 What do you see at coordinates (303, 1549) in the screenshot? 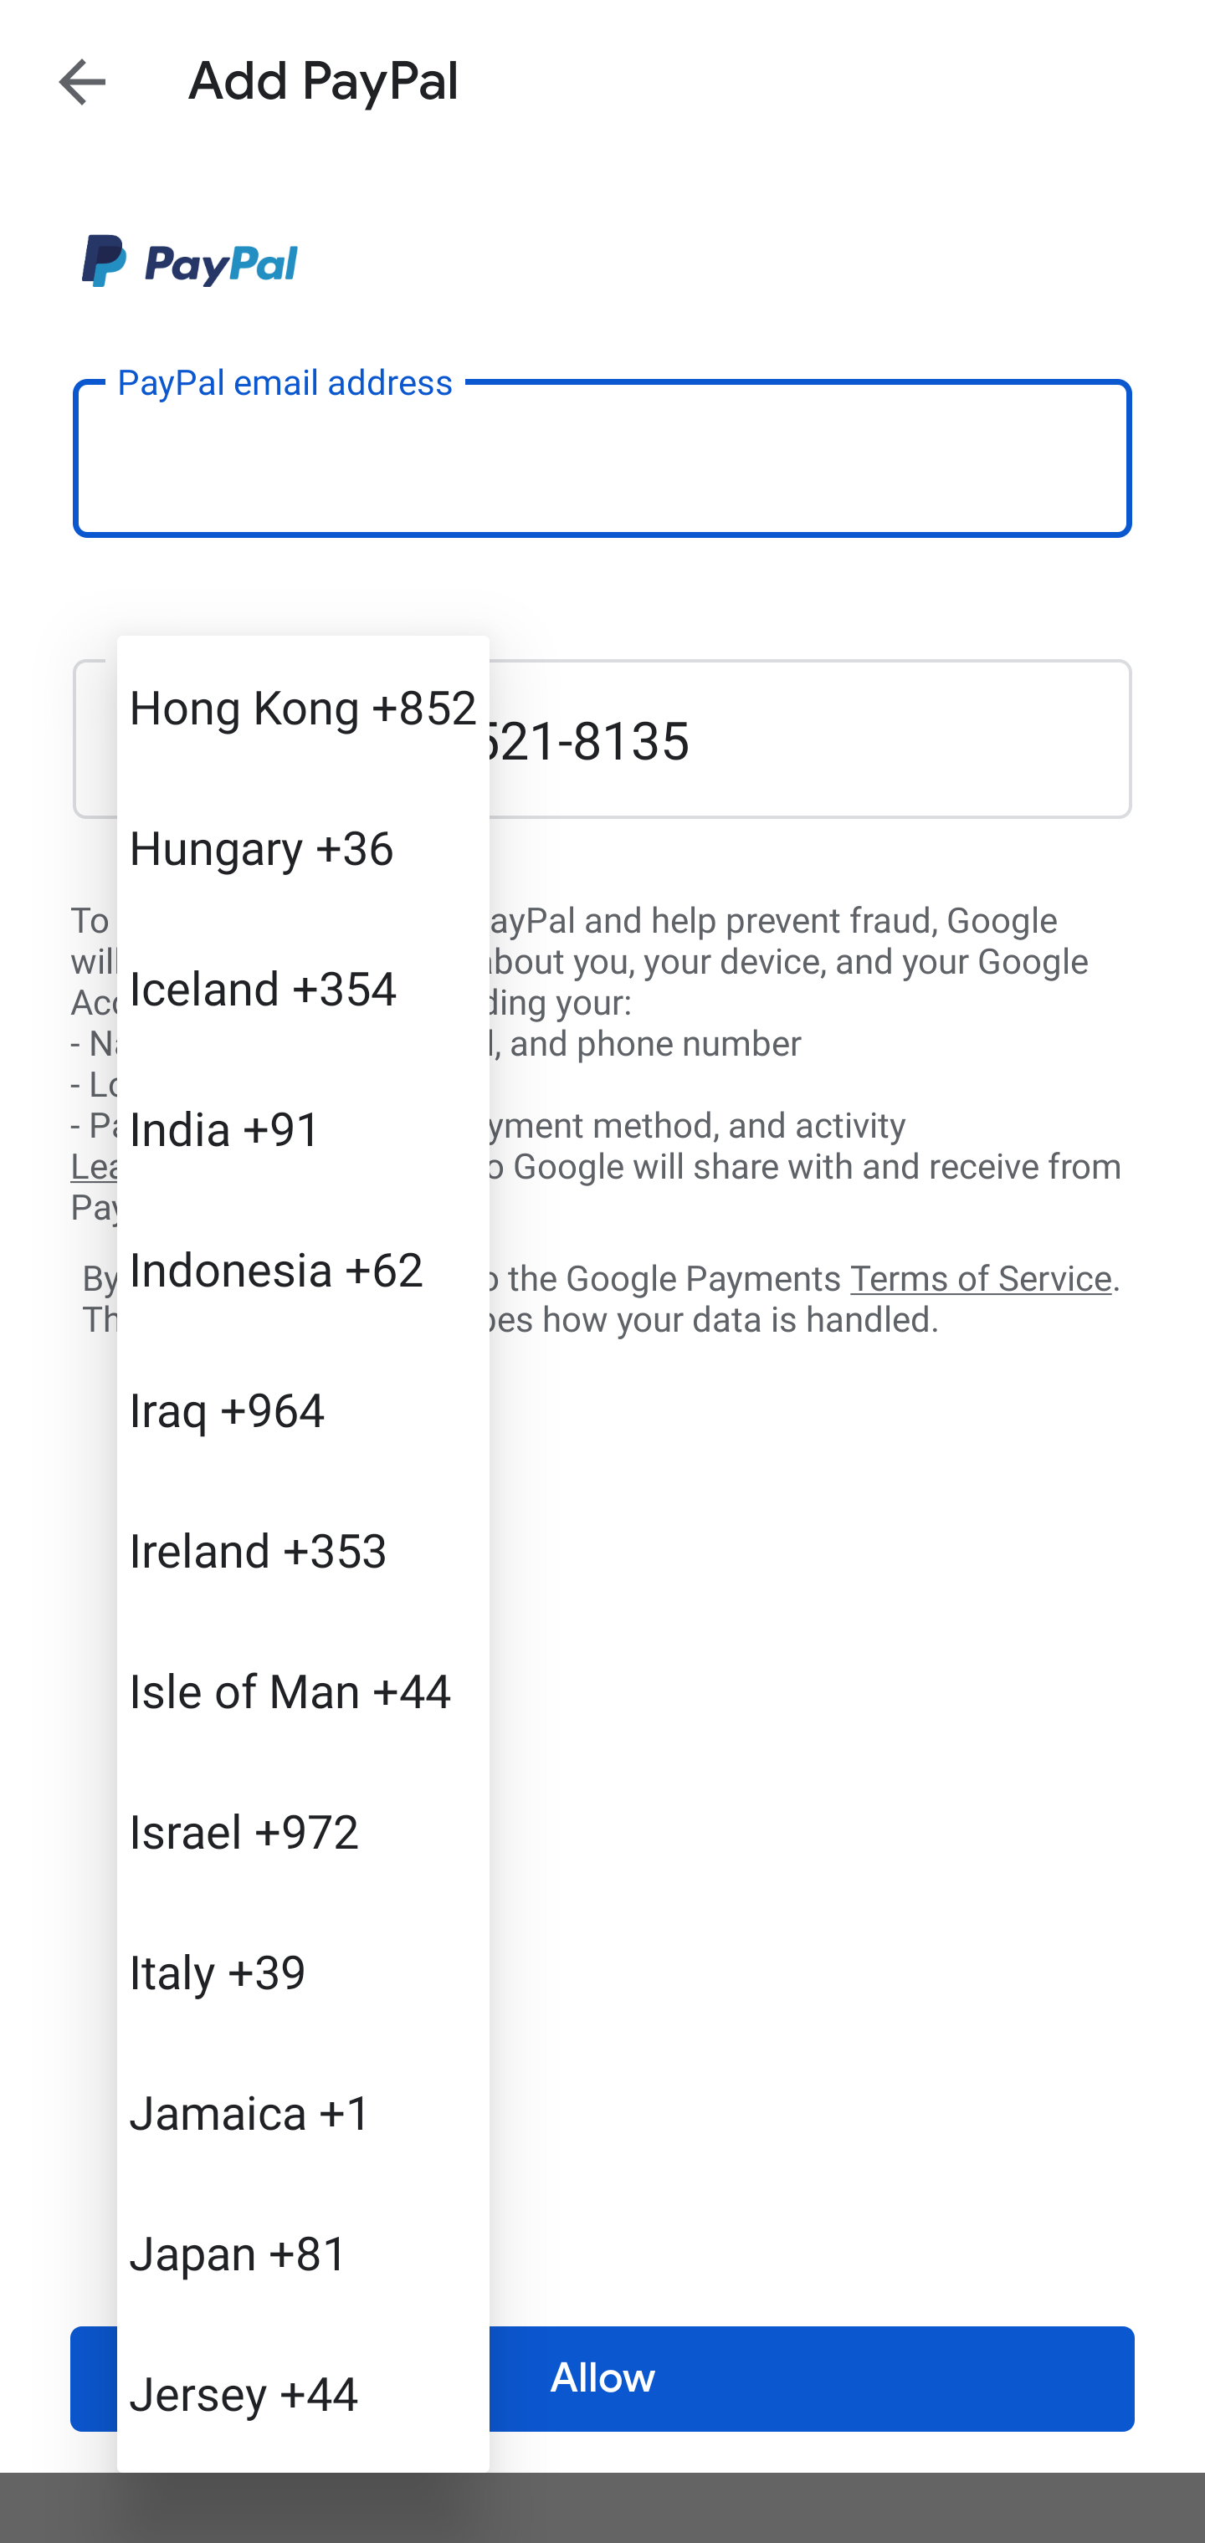
I see `Ireland +353` at bounding box center [303, 1549].